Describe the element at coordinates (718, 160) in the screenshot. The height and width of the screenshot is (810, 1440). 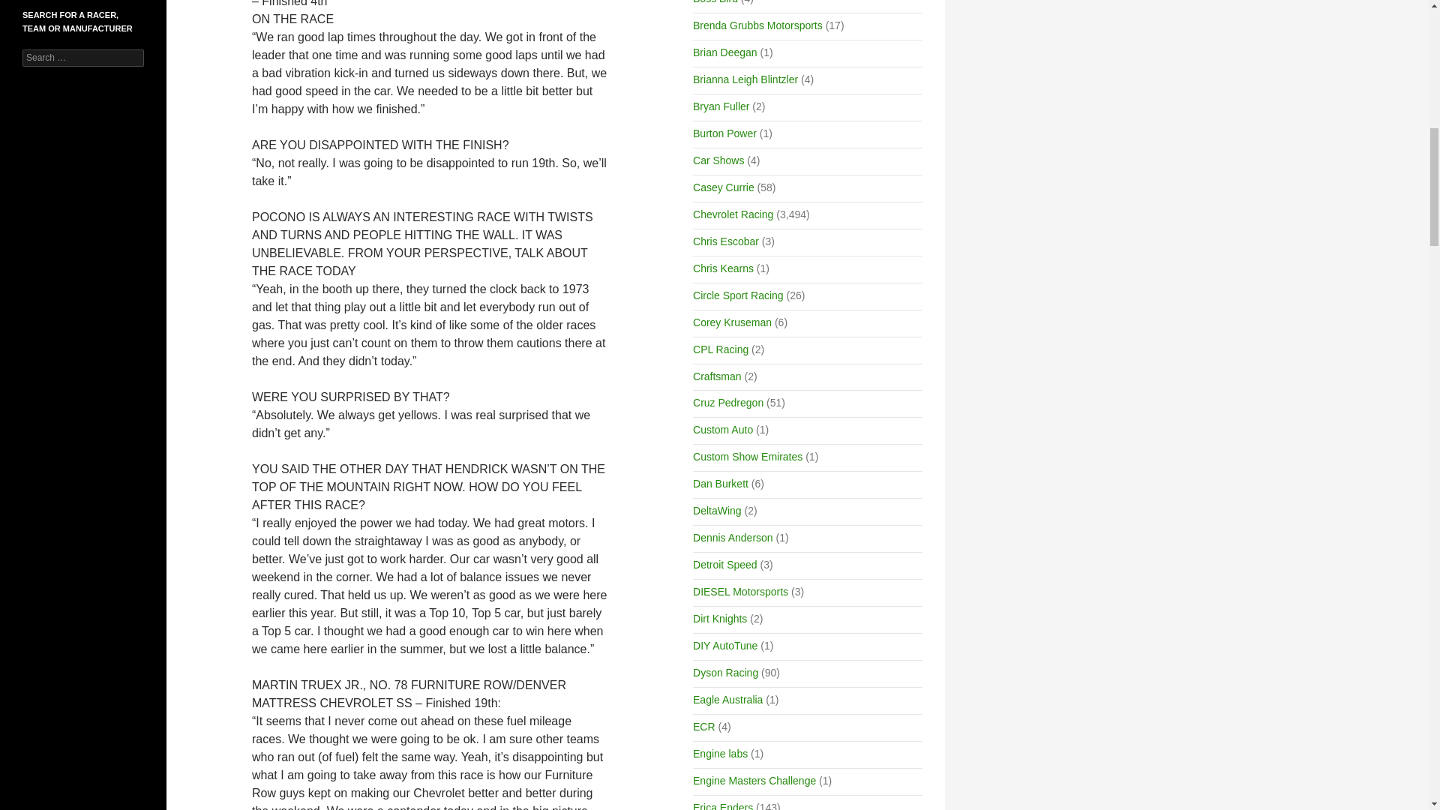
I see `Car Shows` at that location.